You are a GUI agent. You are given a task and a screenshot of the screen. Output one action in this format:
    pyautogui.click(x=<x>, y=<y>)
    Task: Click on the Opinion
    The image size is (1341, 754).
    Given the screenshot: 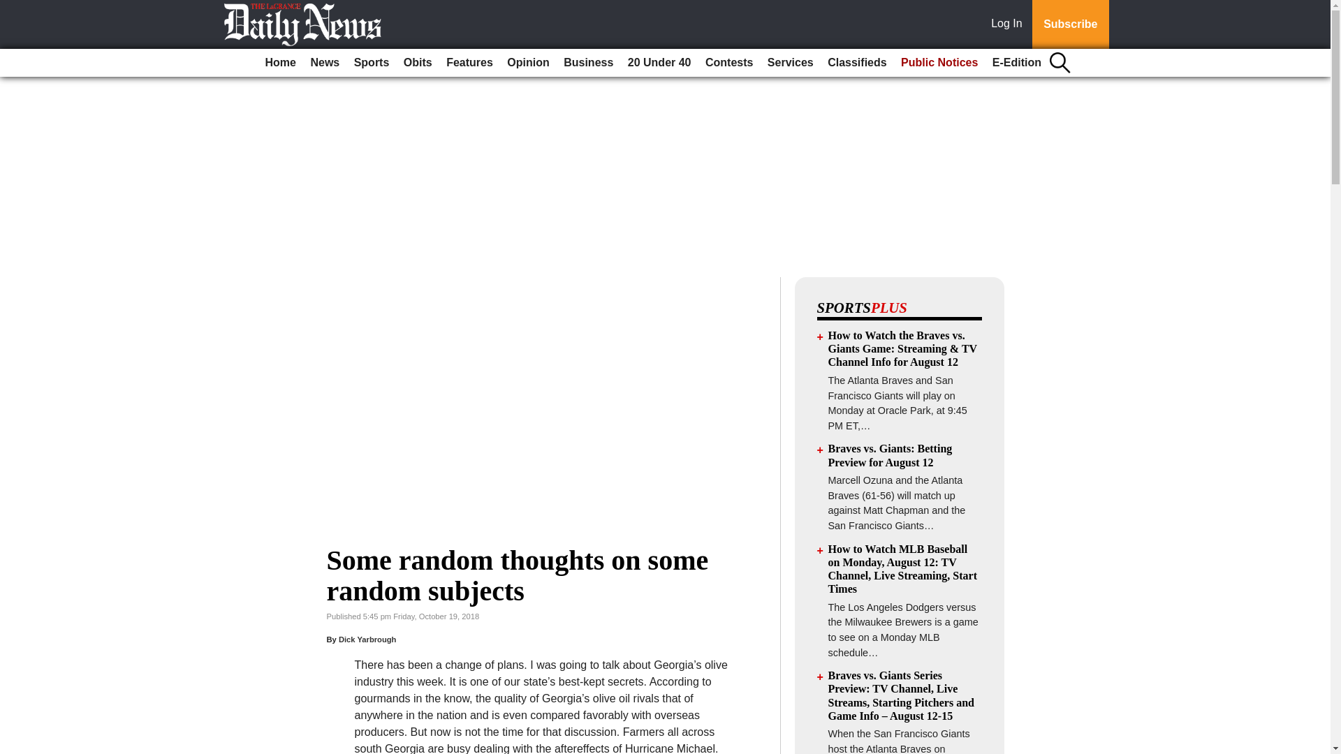 What is the action you would take?
    pyautogui.click(x=528, y=63)
    